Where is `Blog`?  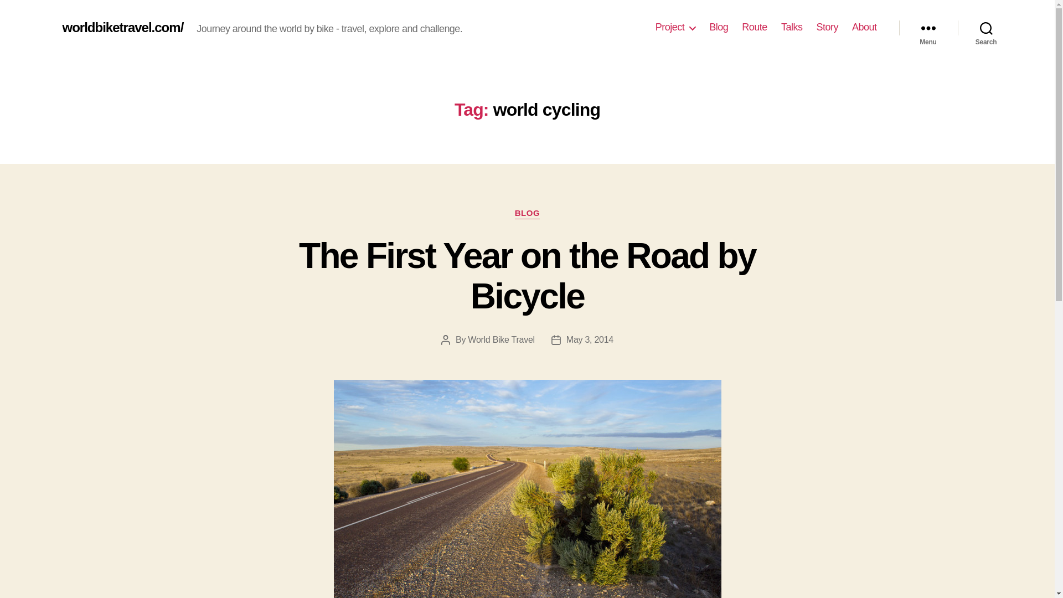 Blog is located at coordinates (719, 27).